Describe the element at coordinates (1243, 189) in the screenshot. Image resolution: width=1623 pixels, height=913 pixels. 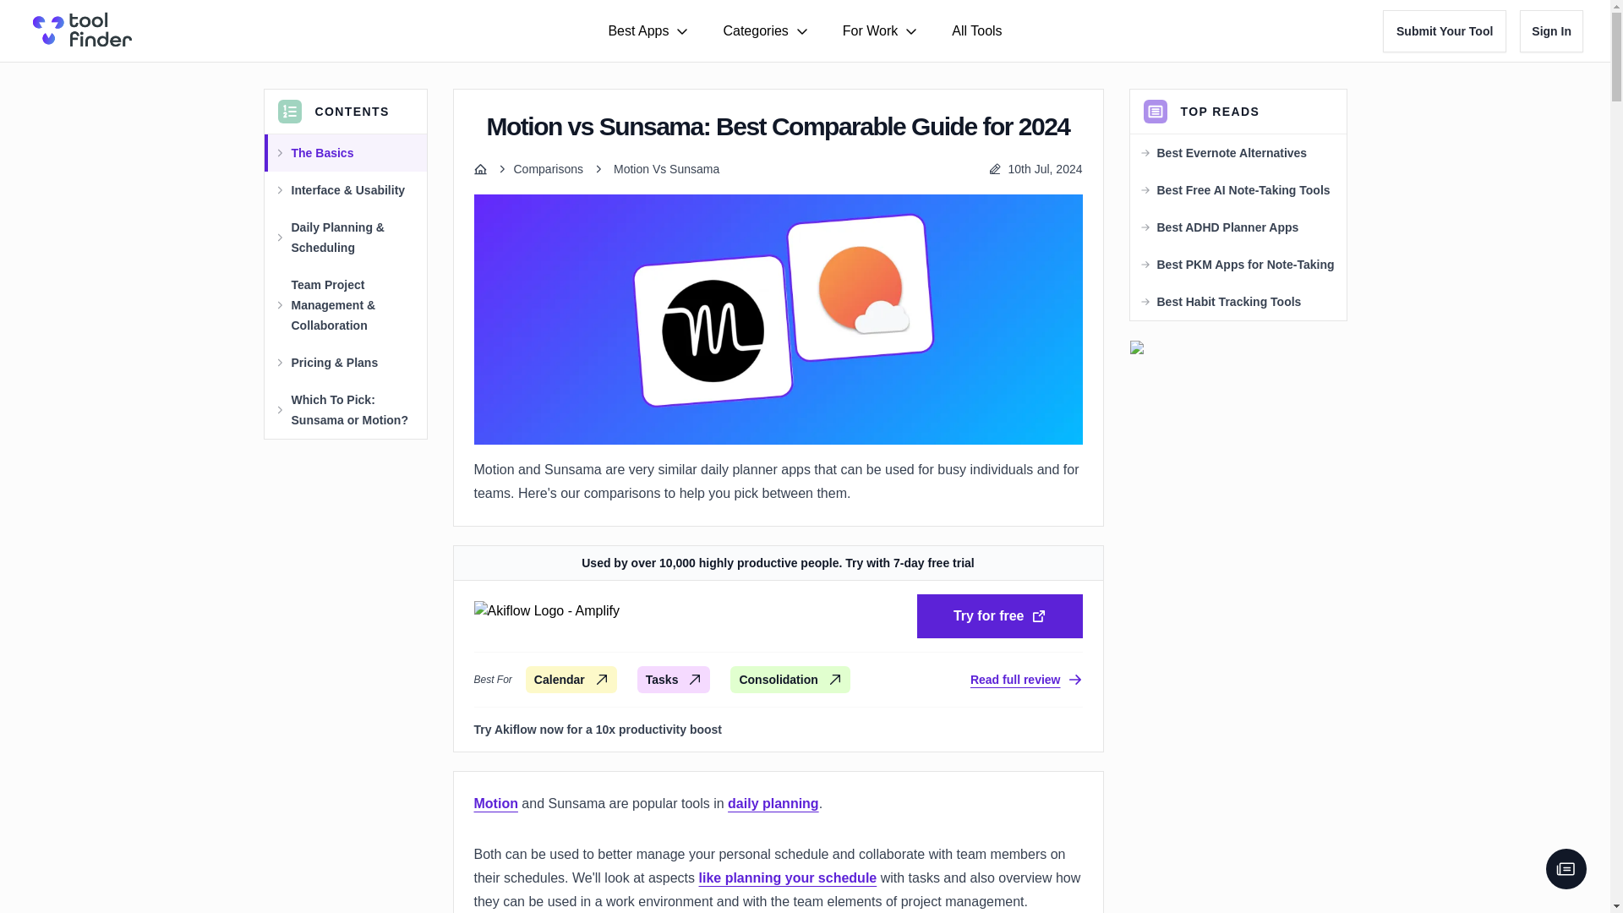
I see `Best Free AI Note-Taking Tools` at that location.